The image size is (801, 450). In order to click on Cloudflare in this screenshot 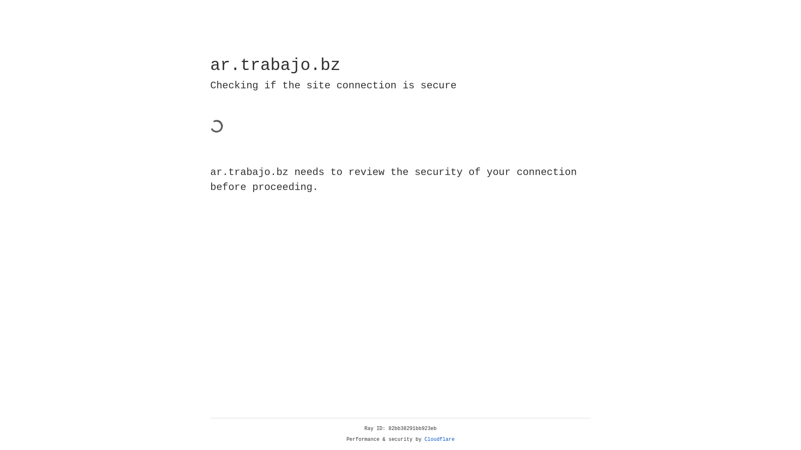, I will do `click(440, 440)`.